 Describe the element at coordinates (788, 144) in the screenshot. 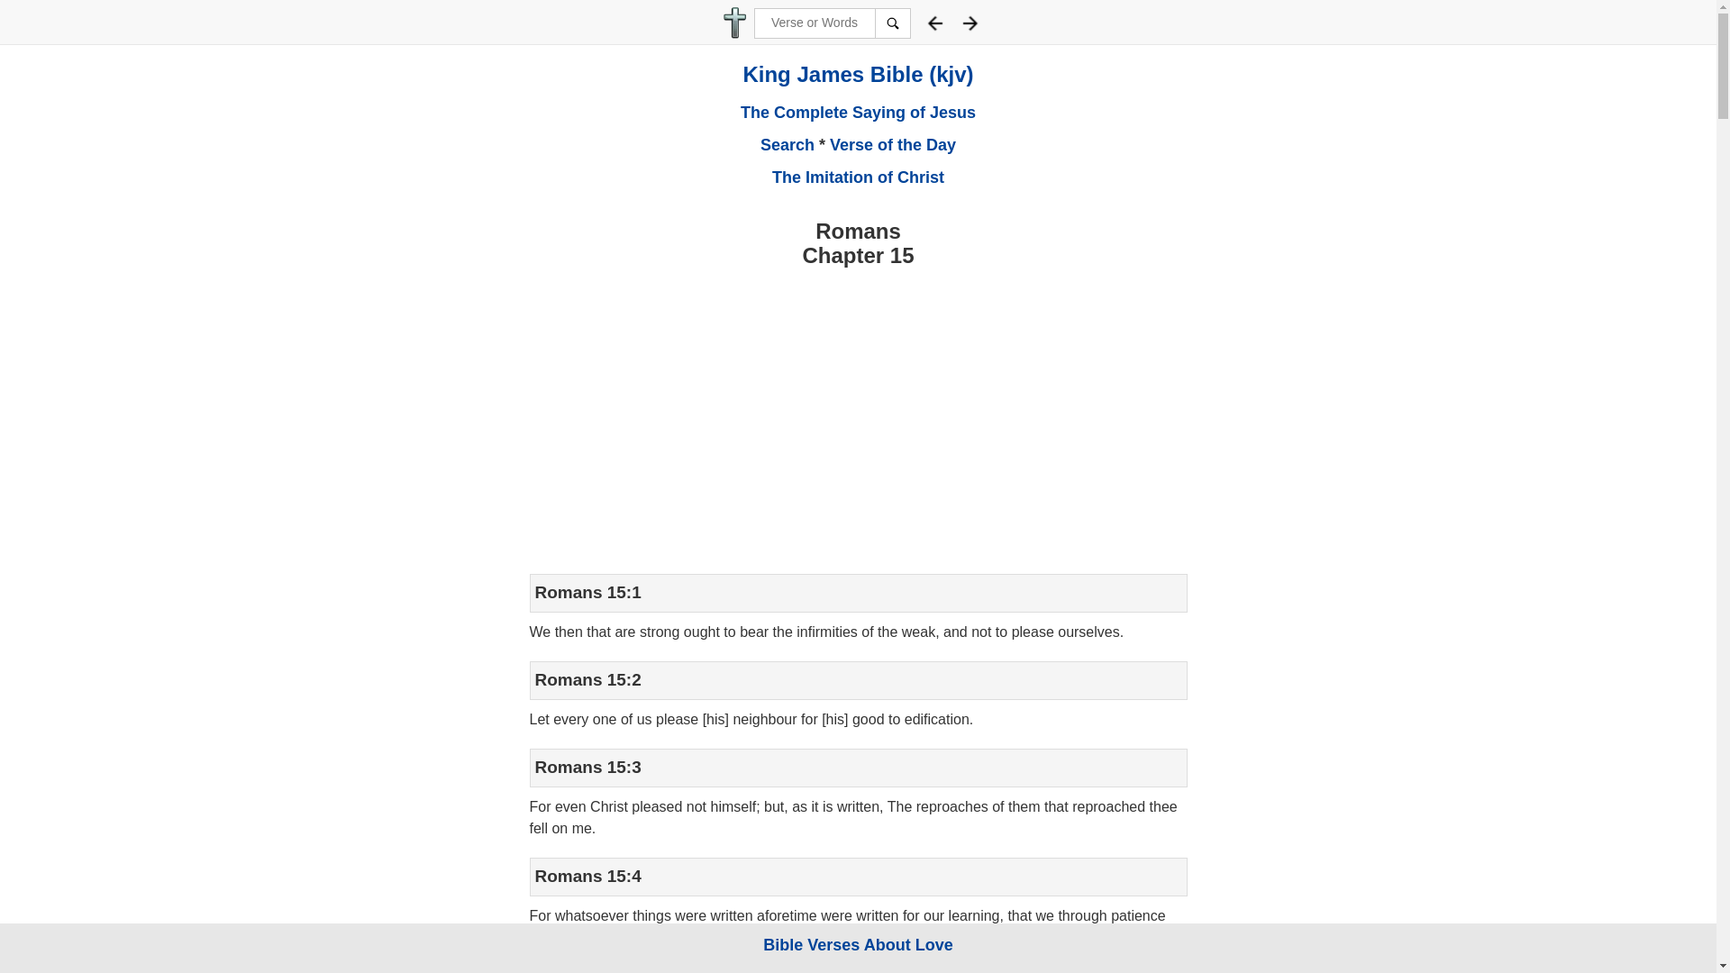

I see `Search` at that location.